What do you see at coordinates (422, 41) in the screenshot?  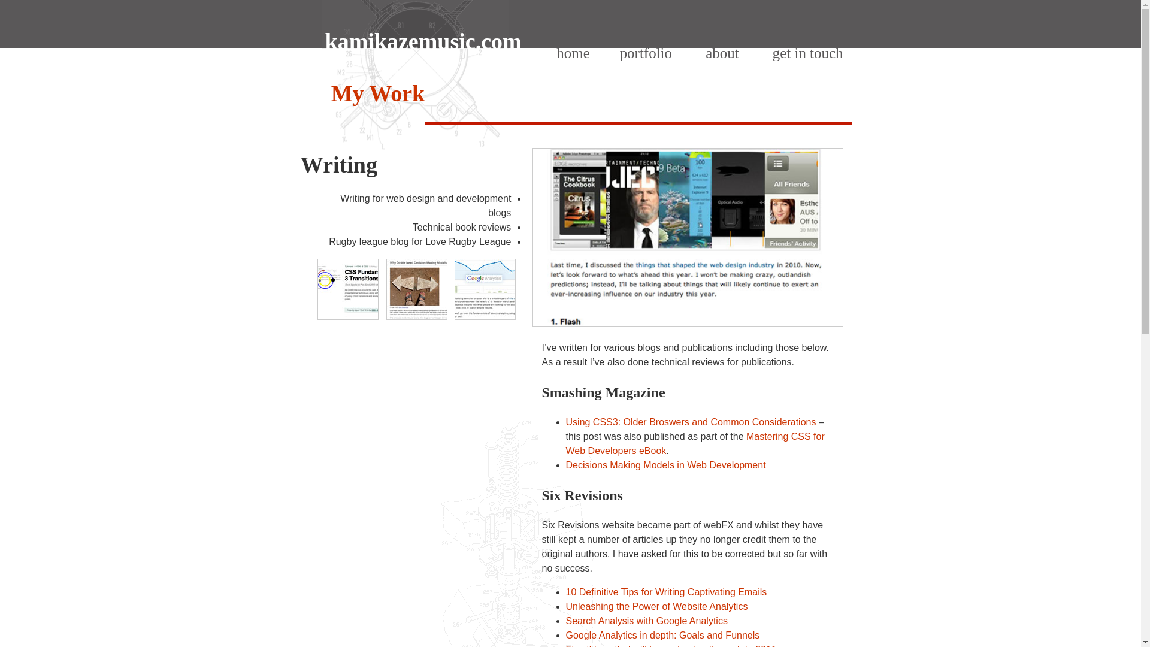 I see `KamikazeMusic` at bounding box center [422, 41].